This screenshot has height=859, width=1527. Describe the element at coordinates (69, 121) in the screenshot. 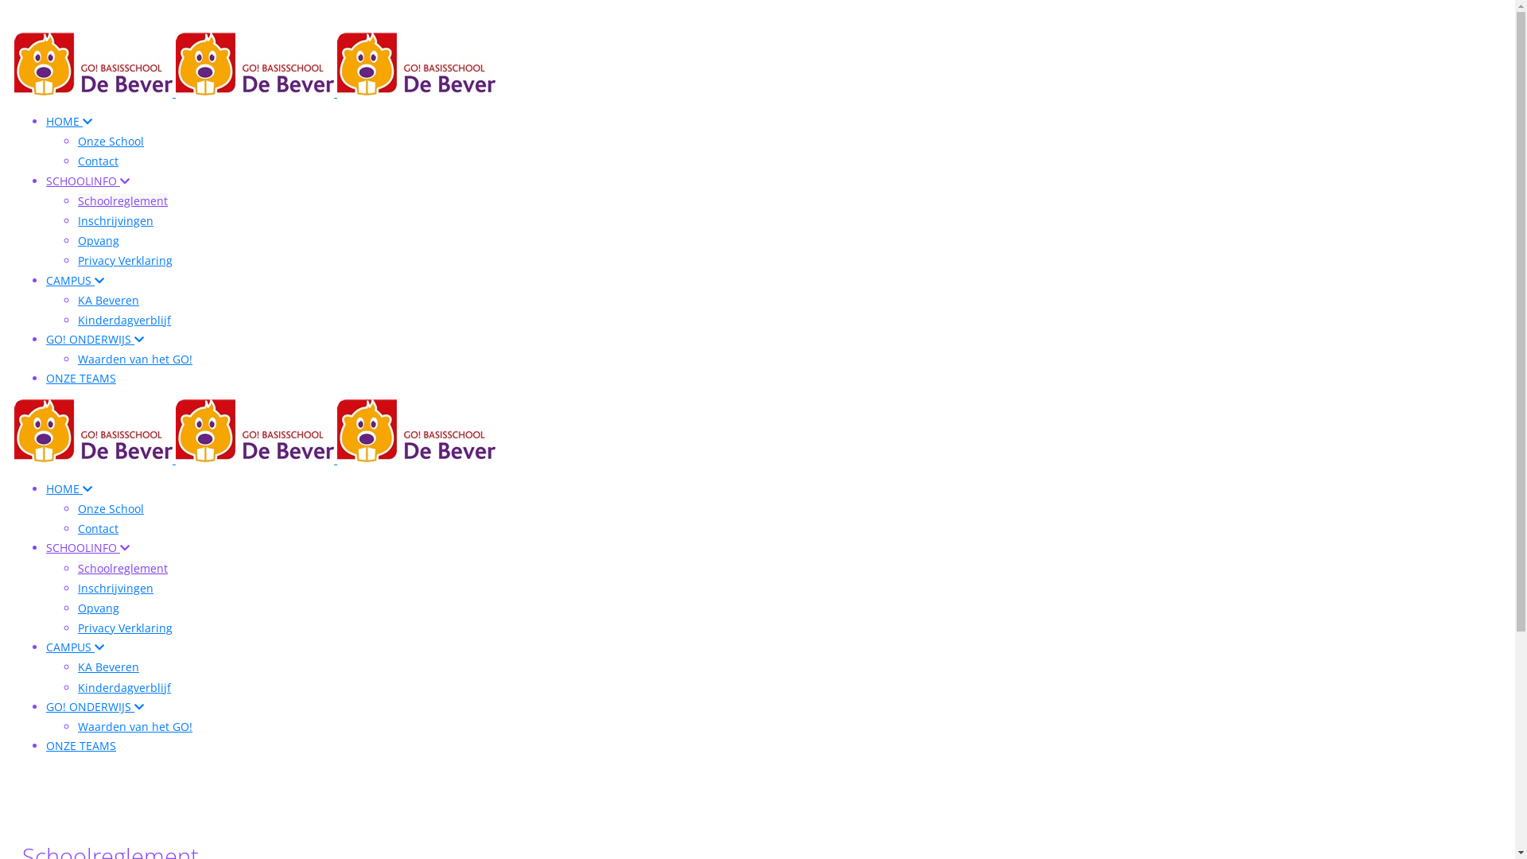

I see `HOME` at that location.